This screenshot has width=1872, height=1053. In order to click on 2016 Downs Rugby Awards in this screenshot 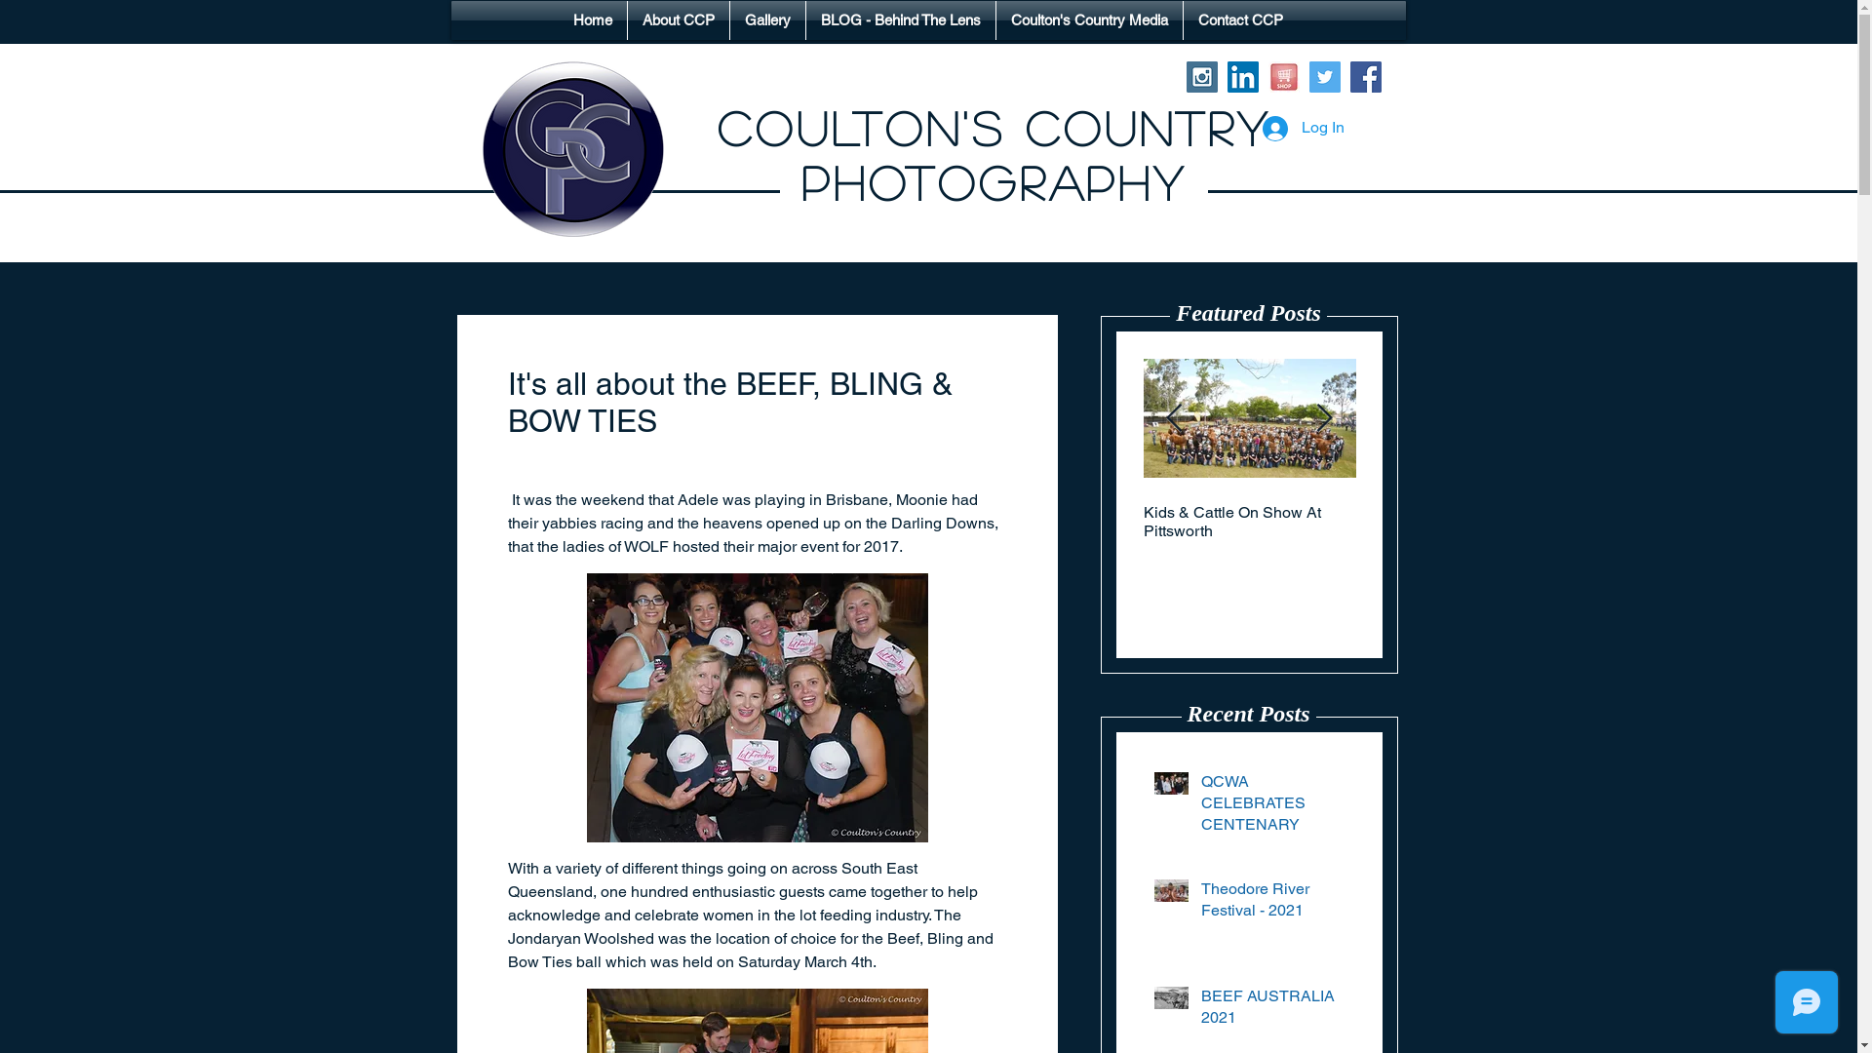, I will do `click(1674, 513)`.